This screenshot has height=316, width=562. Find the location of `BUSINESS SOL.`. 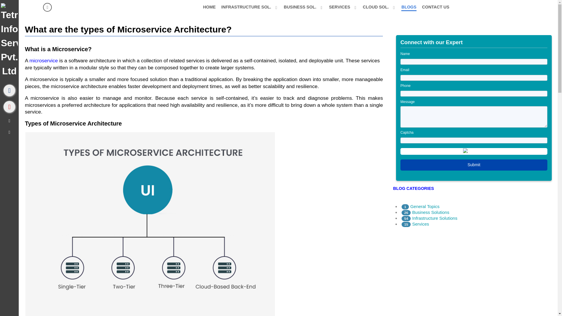

BUSINESS SOL. is located at coordinates (303, 7).